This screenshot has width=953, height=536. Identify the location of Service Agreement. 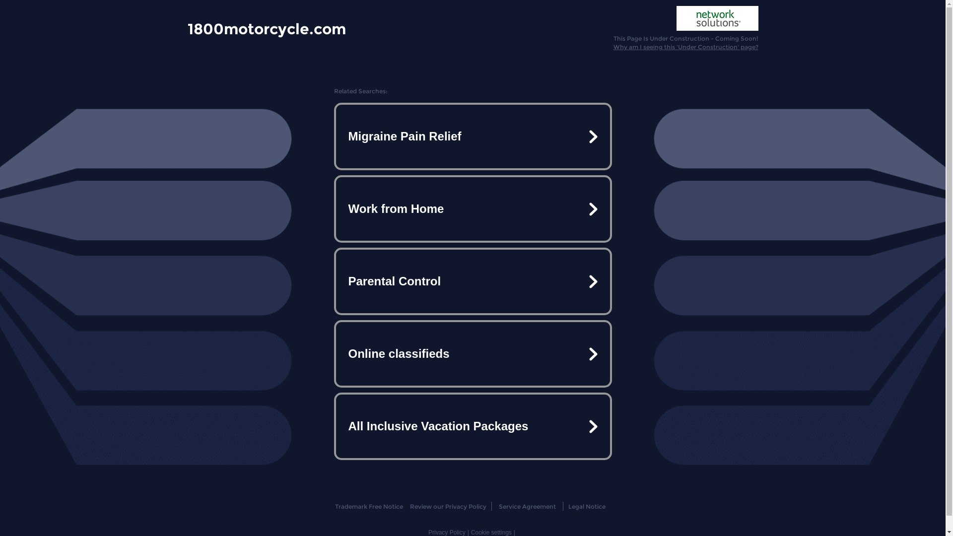
(527, 506).